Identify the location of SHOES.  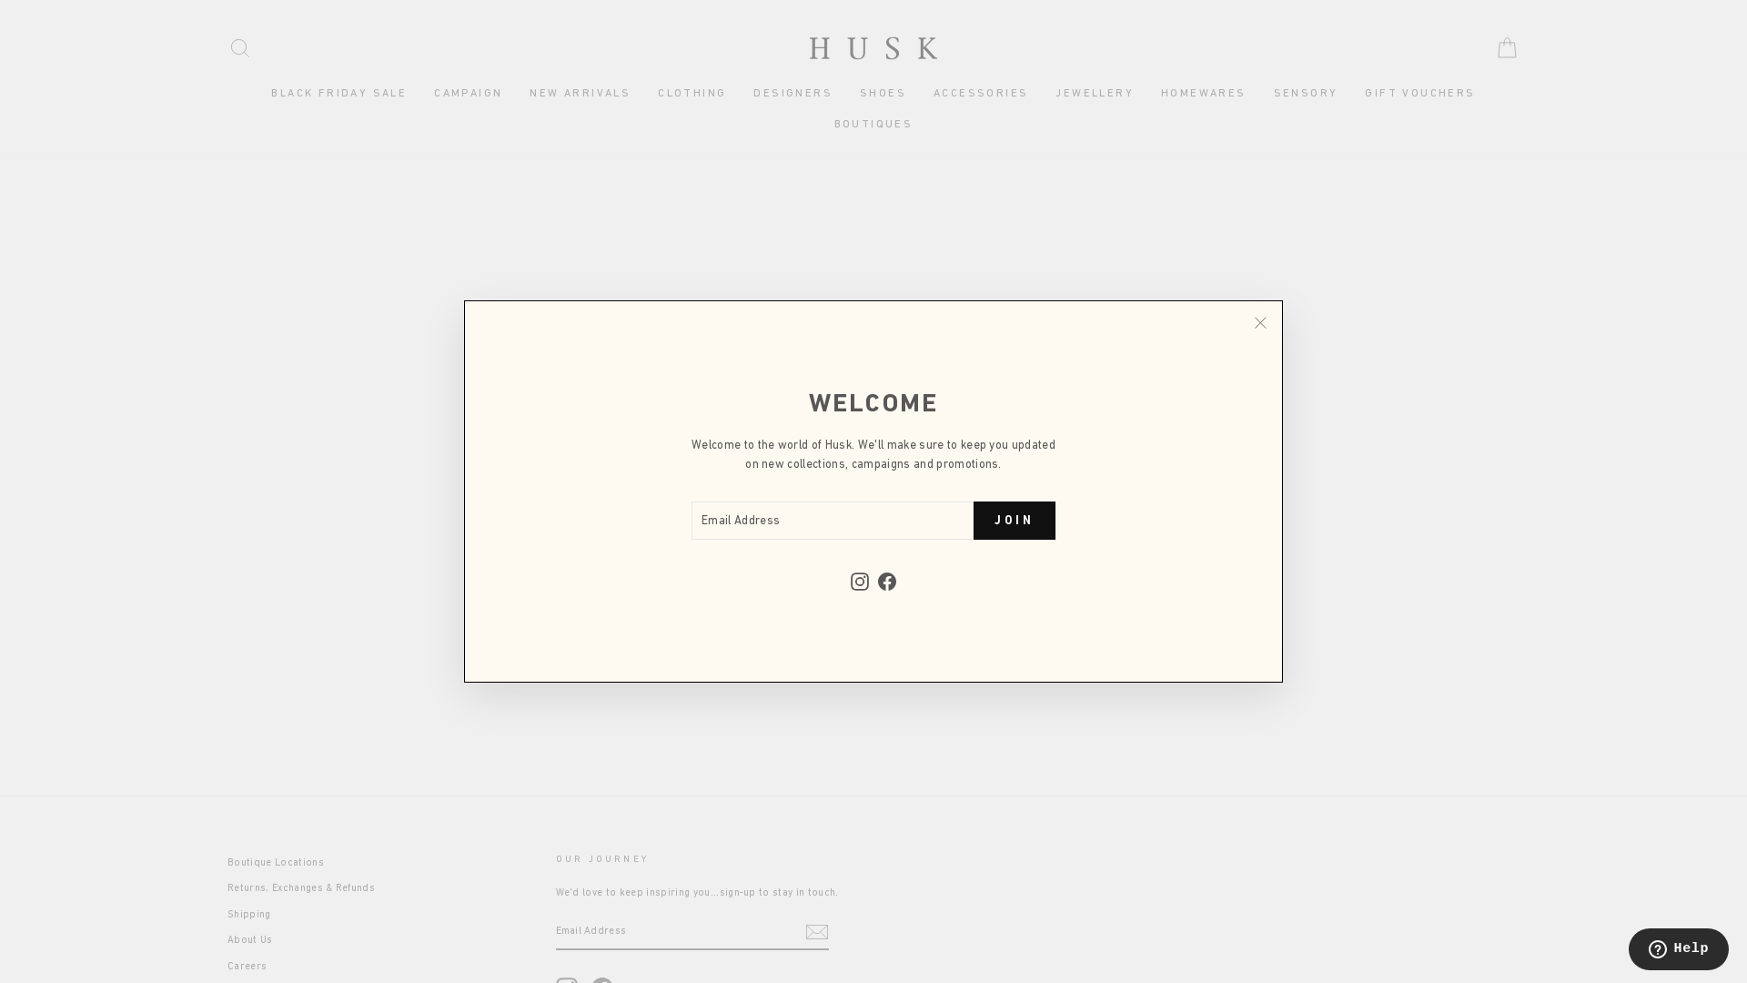
(883, 94).